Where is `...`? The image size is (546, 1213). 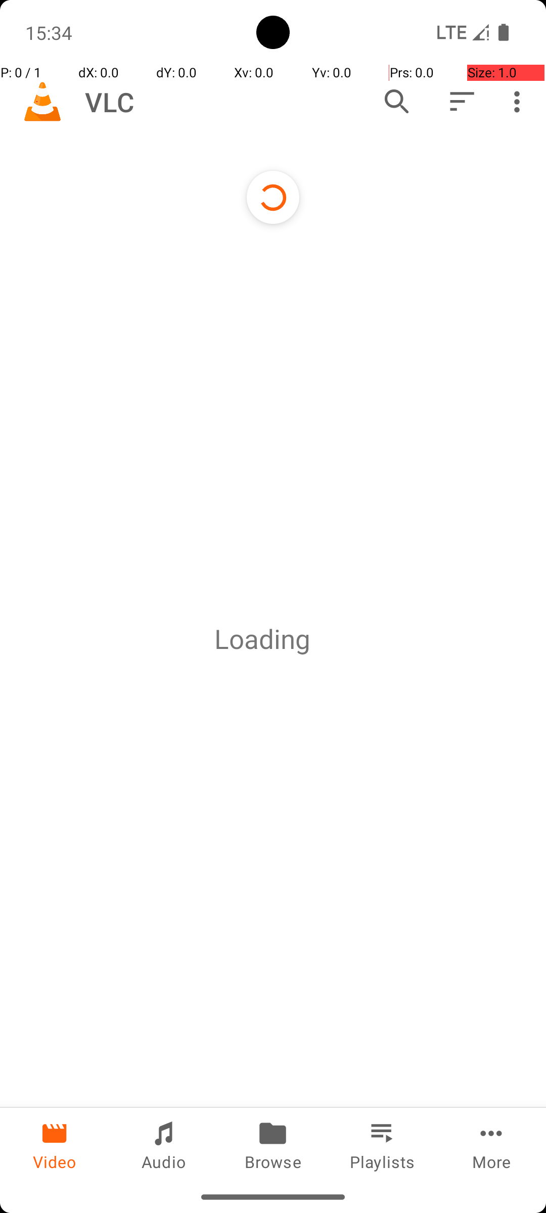 ... is located at coordinates (321, 639).